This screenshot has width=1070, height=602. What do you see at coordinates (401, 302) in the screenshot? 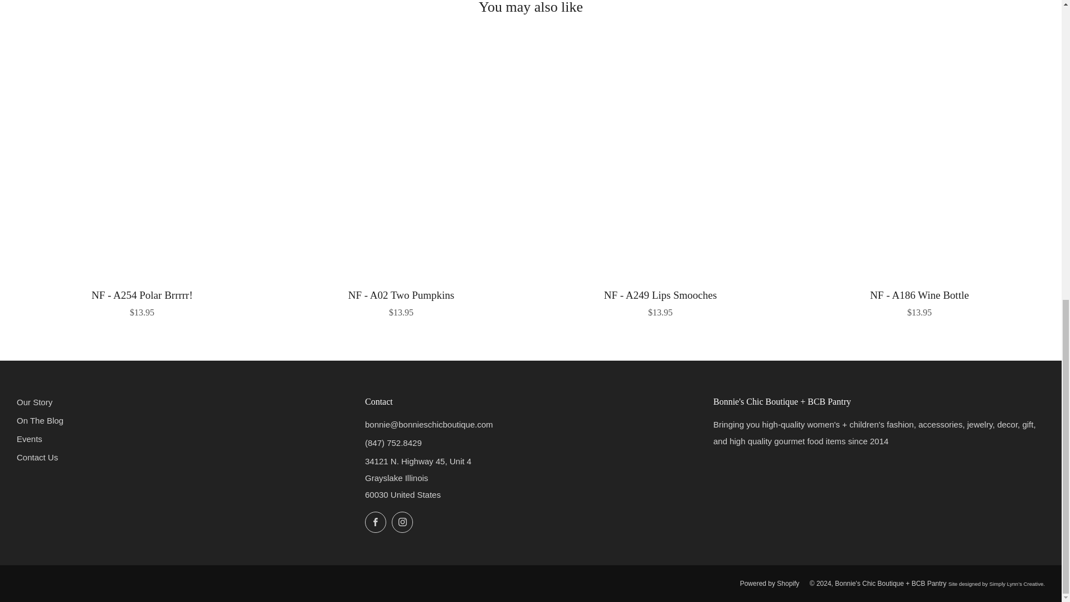
I see `NF - A02 Two Pumpkins` at bounding box center [401, 302].